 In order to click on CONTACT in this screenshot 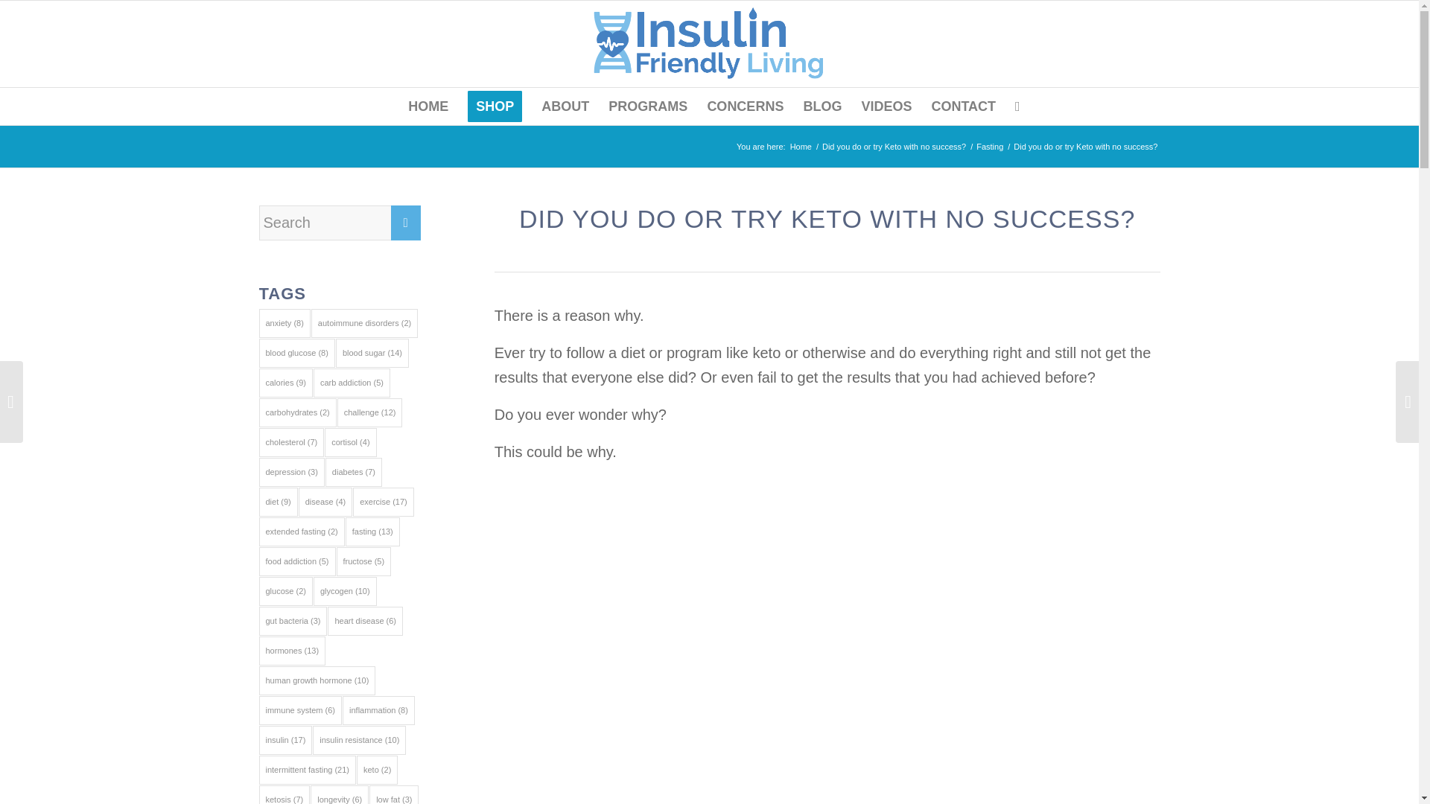, I will do `click(962, 106)`.